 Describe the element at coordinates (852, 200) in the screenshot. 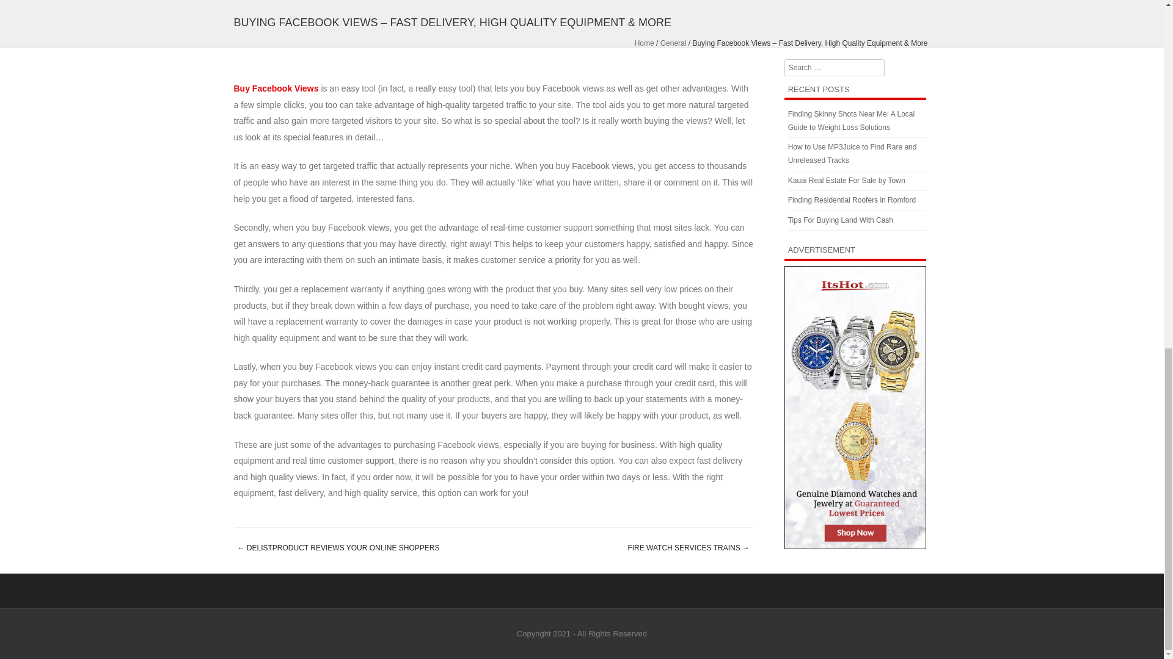

I see `Finding Residential Roofers in Romford` at that location.